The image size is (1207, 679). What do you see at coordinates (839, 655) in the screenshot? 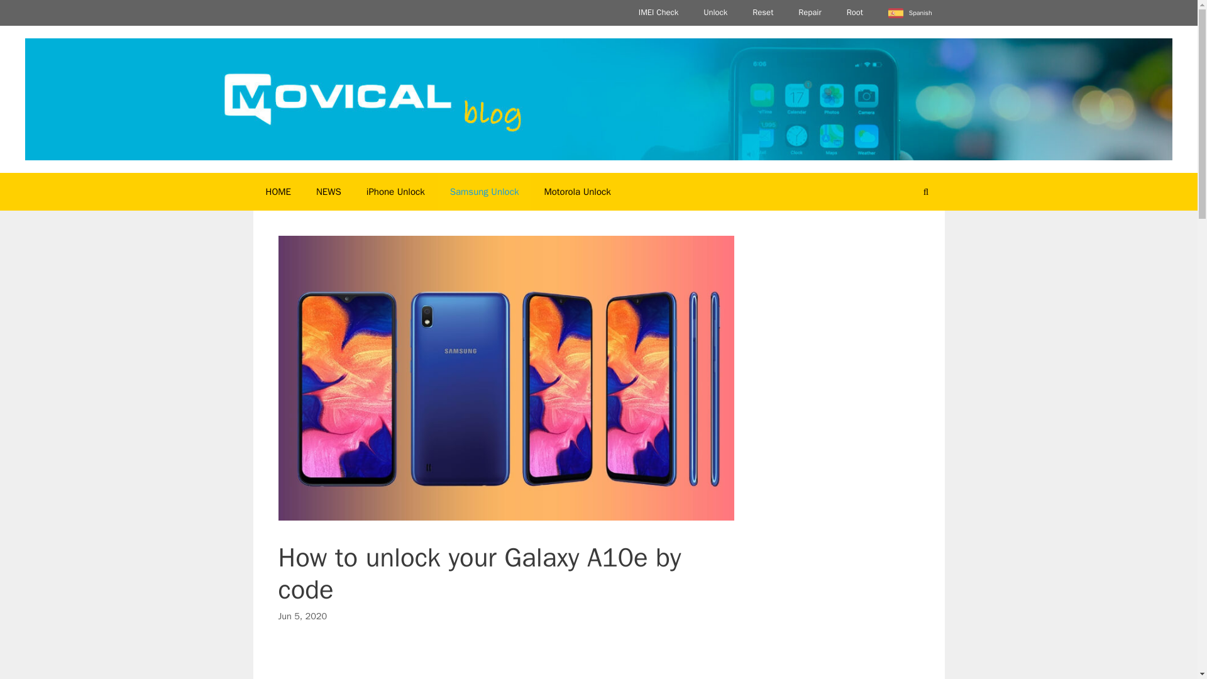
I see `Advertisement` at bounding box center [839, 655].